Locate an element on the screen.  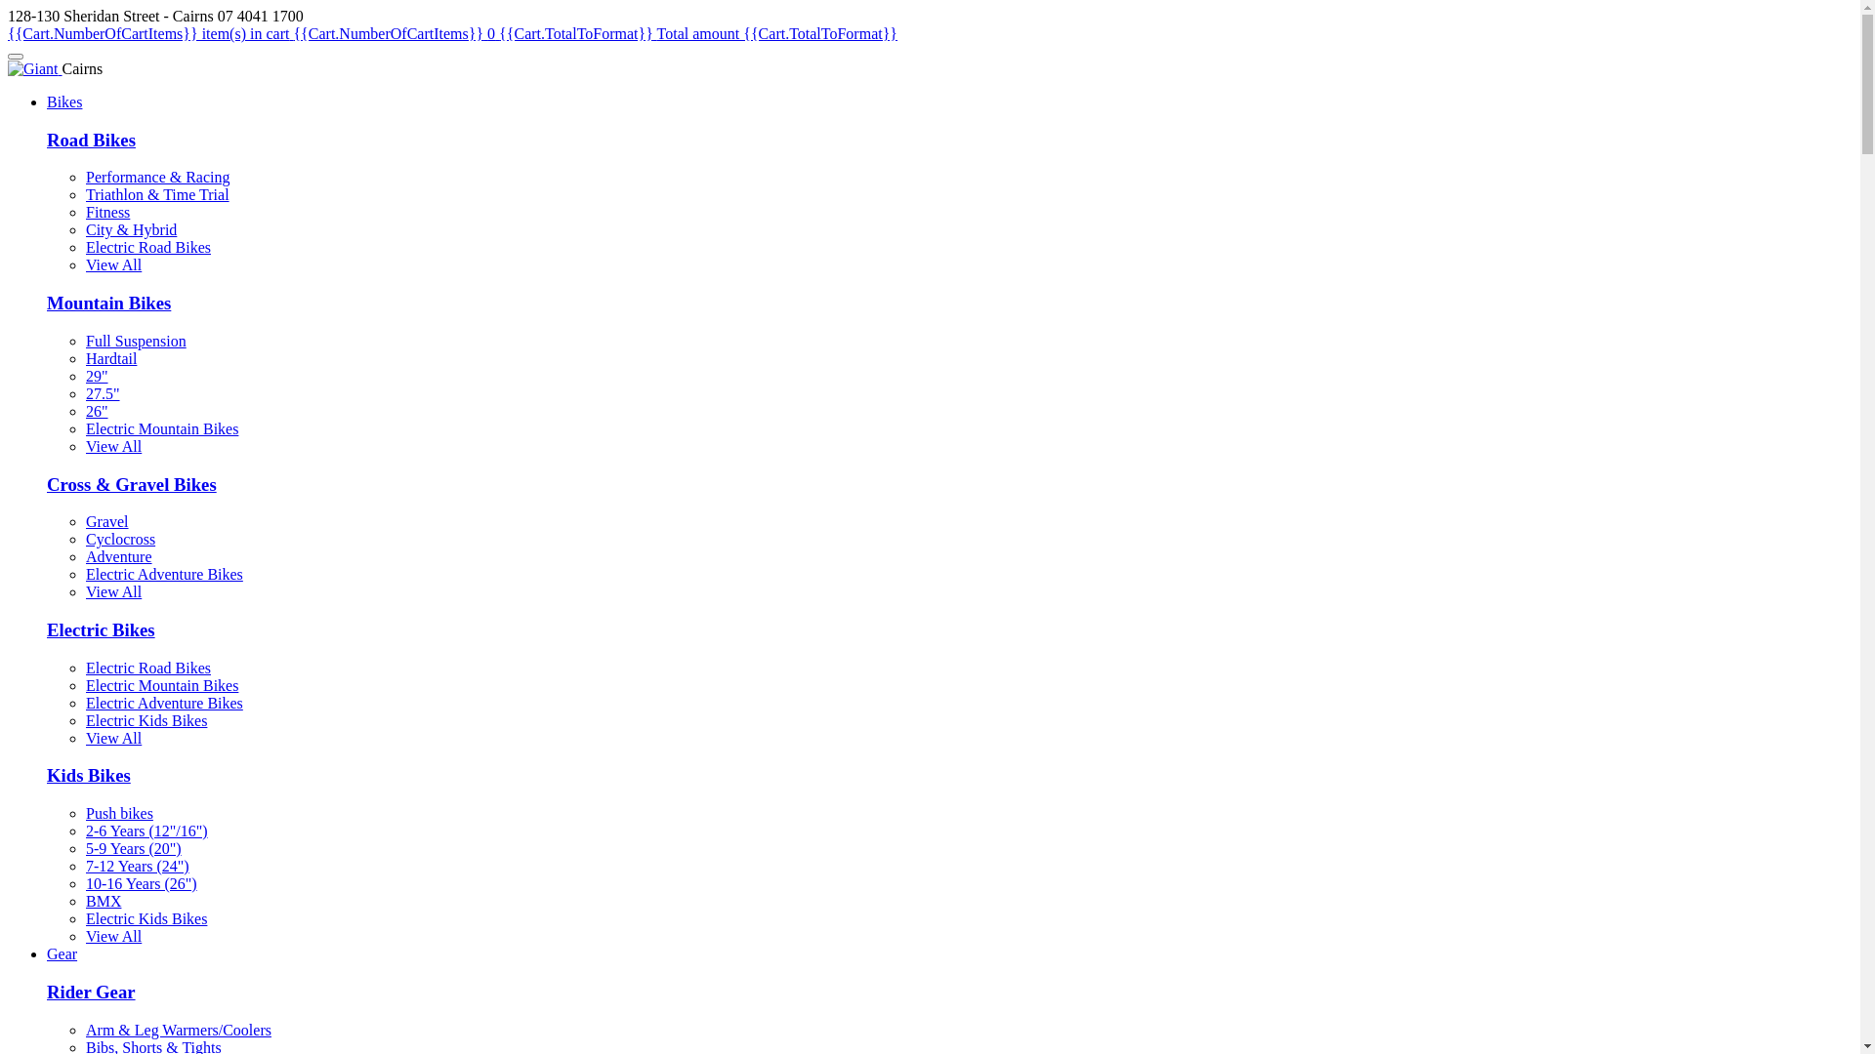
View All is located at coordinates (113, 265).